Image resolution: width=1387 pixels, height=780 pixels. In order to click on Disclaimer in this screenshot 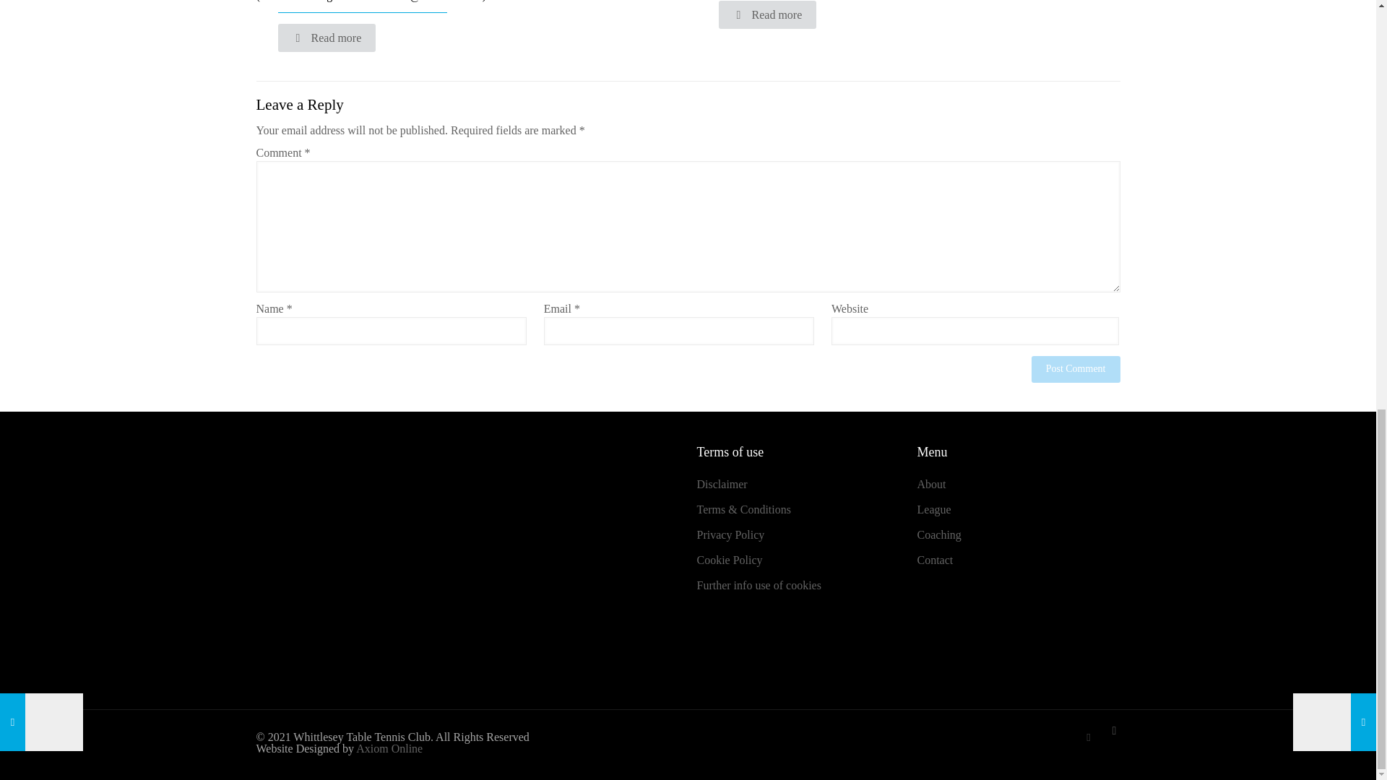, I will do `click(721, 484)`.